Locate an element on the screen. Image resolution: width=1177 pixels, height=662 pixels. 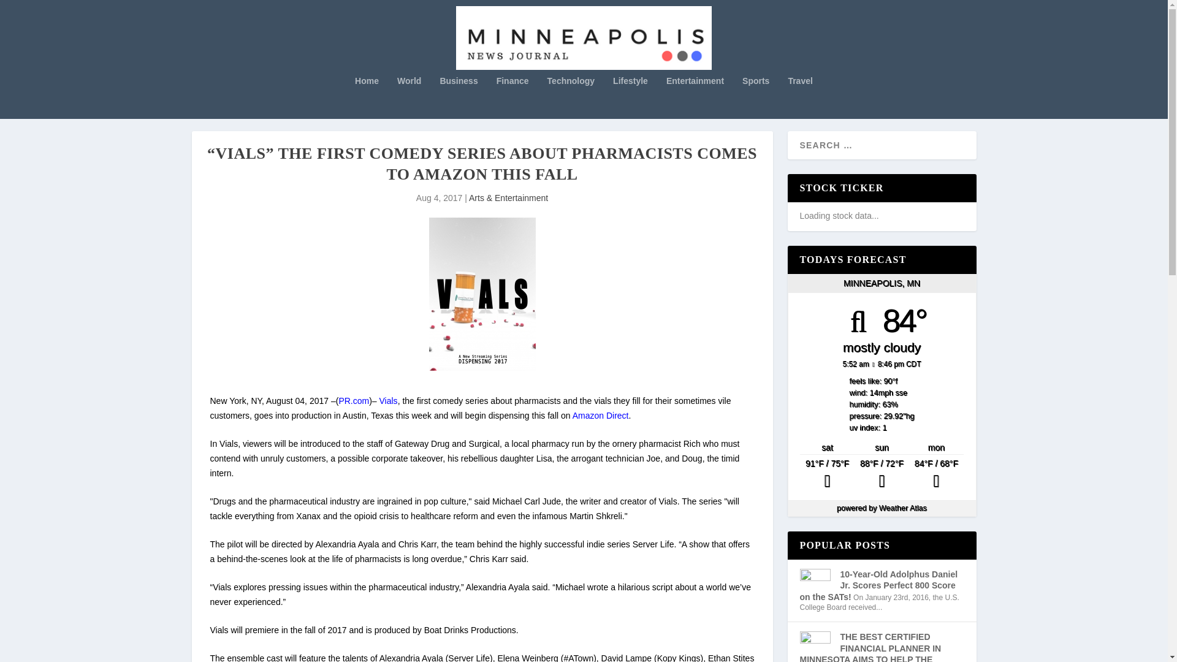
Travel is located at coordinates (799, 97).